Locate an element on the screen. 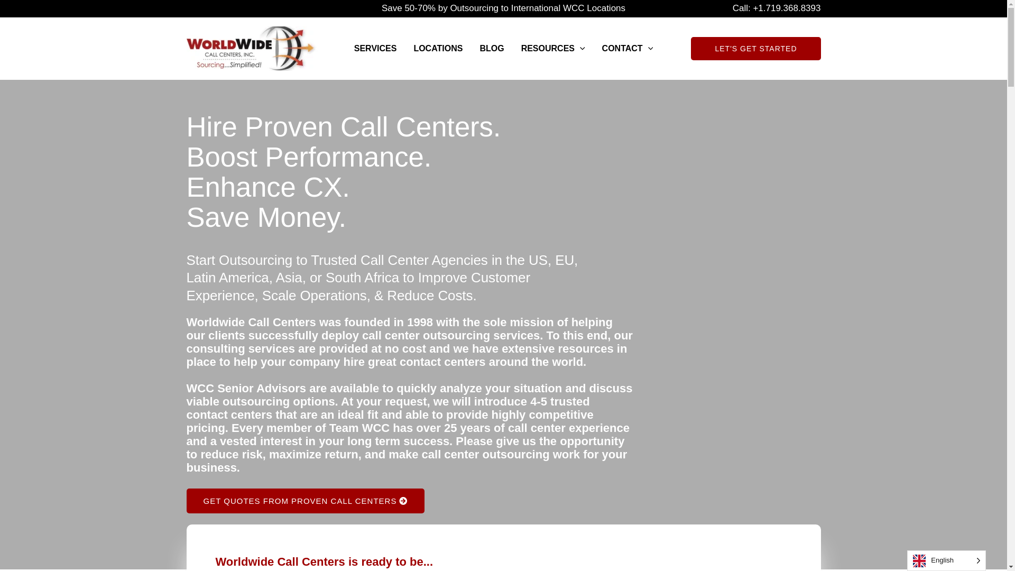 This screenshot has height=571, width=1015. Call: +1.719.368.8393 is located at coordinates (777, 8).